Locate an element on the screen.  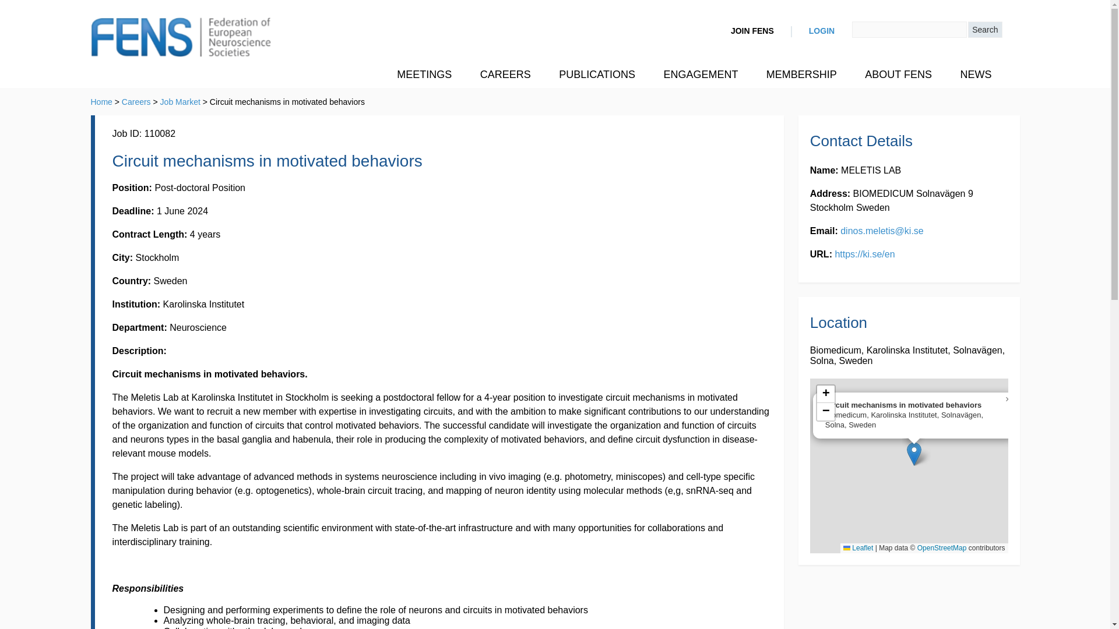
PUBLICATIONS is located at coordinates (597, 75).